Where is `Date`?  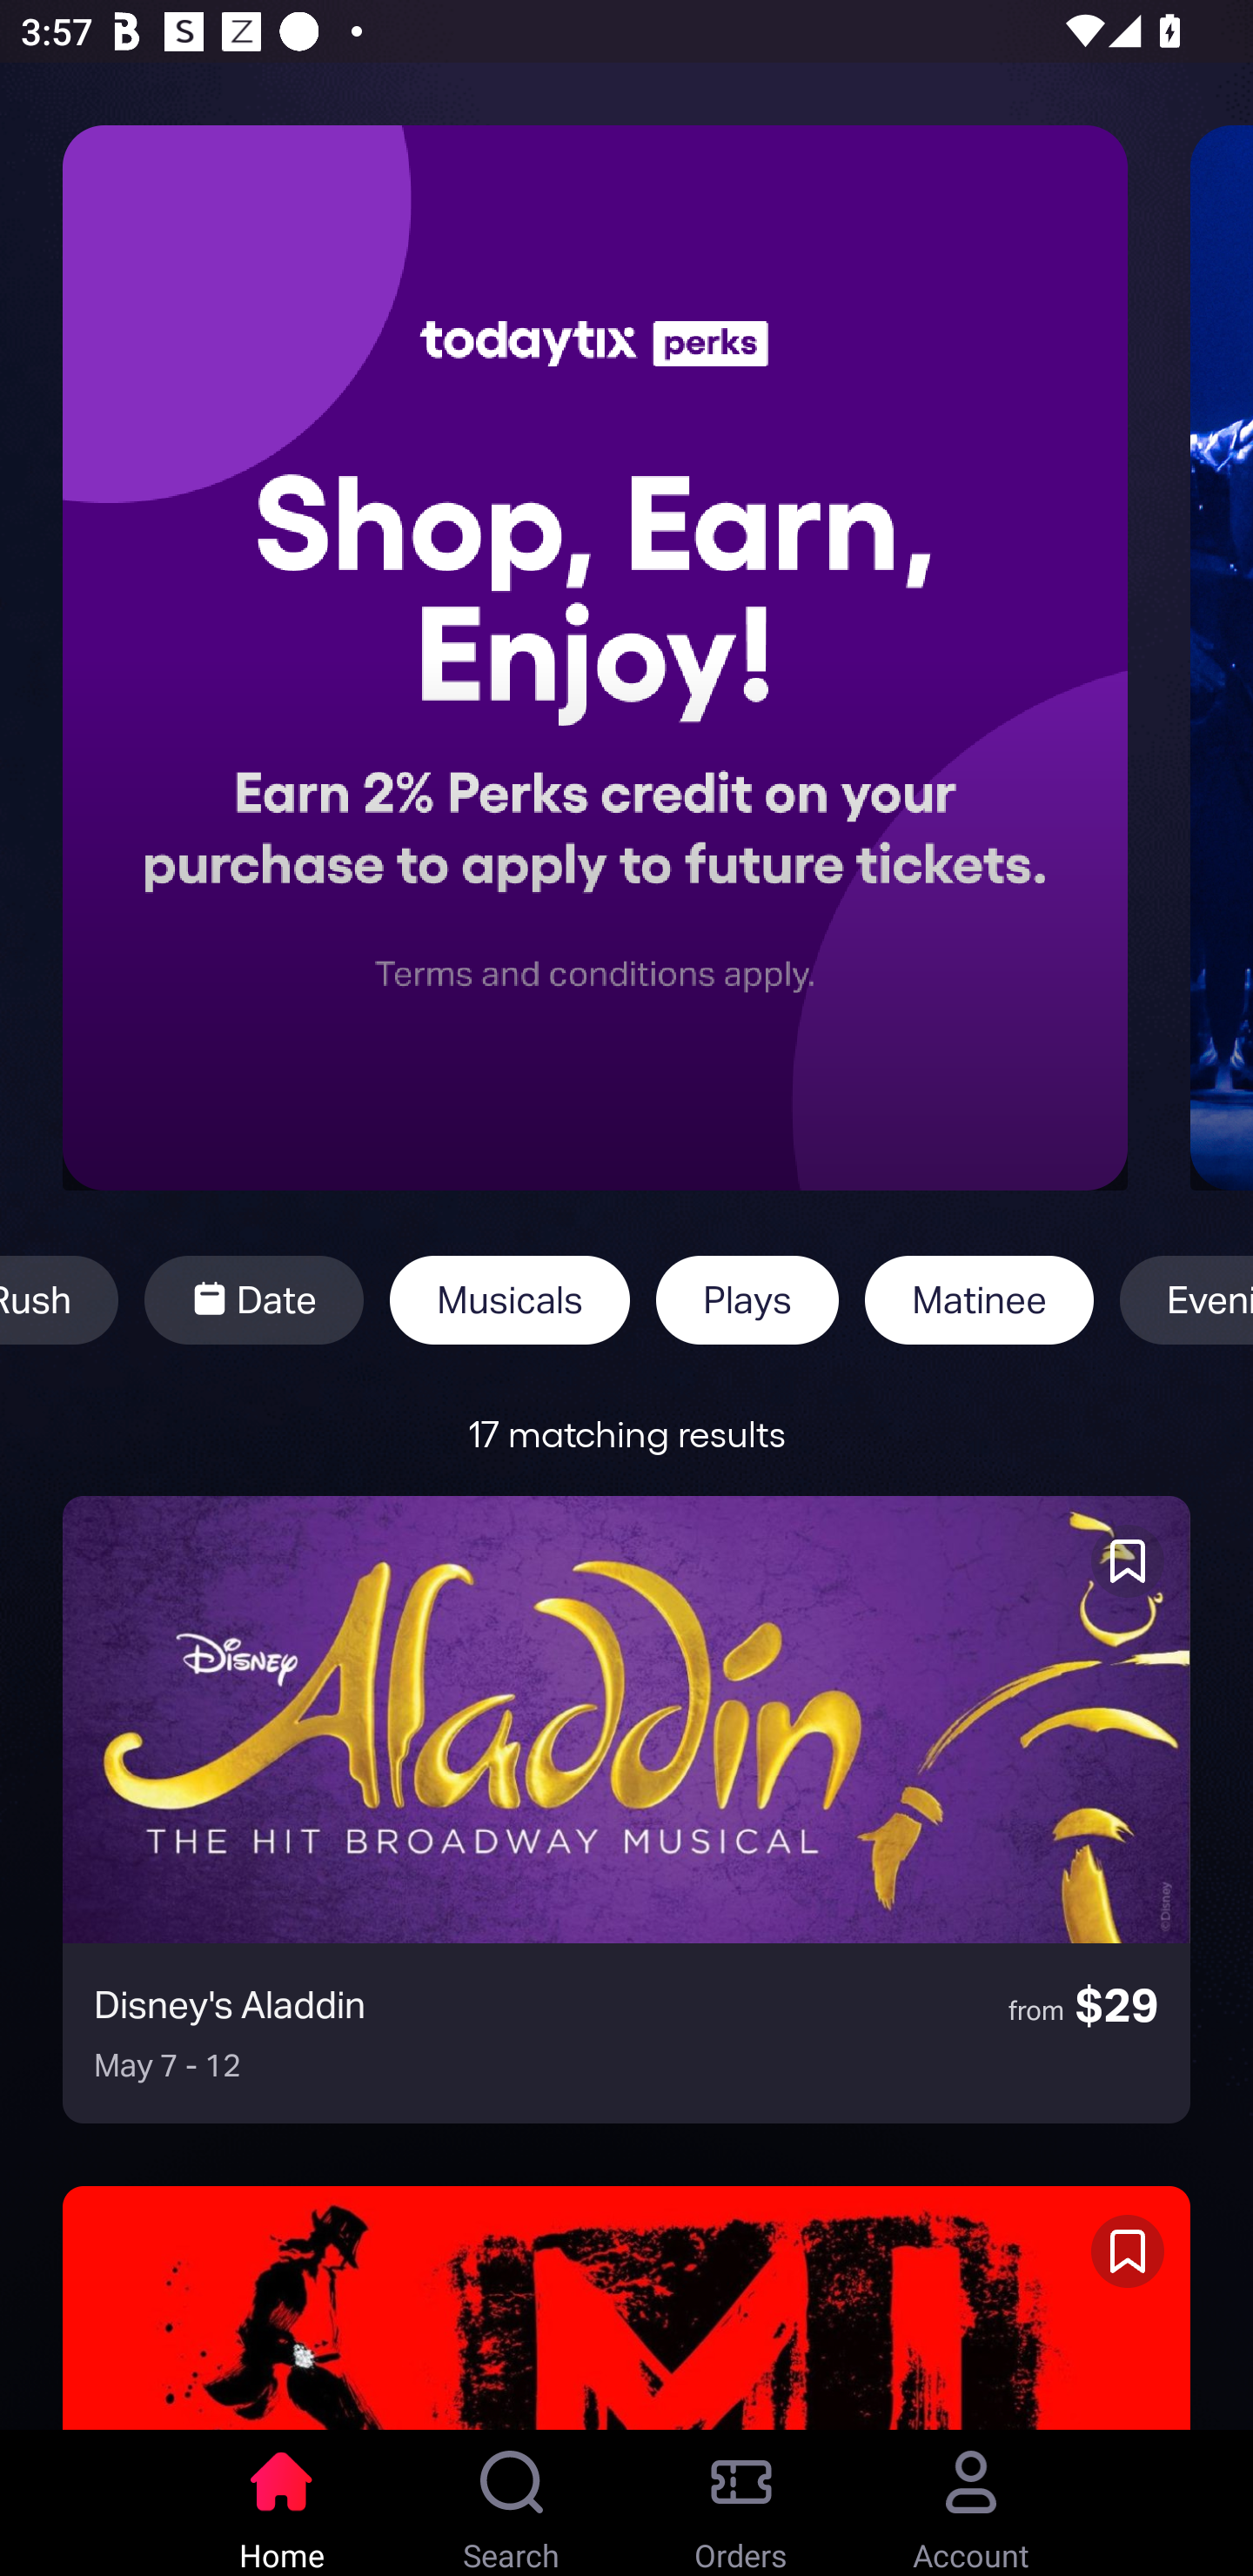
Date is located at coordinates (253, 1300).